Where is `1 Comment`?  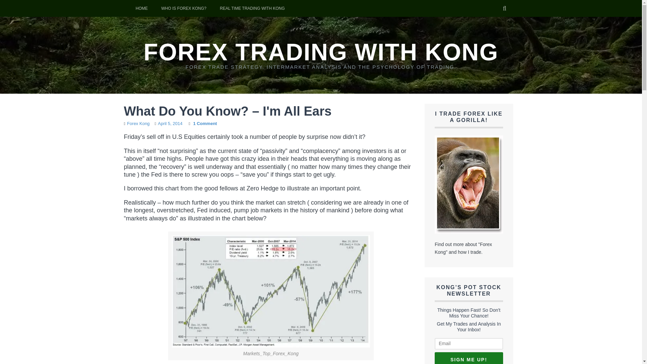
1 Comment is located at coordinates (205, 123).